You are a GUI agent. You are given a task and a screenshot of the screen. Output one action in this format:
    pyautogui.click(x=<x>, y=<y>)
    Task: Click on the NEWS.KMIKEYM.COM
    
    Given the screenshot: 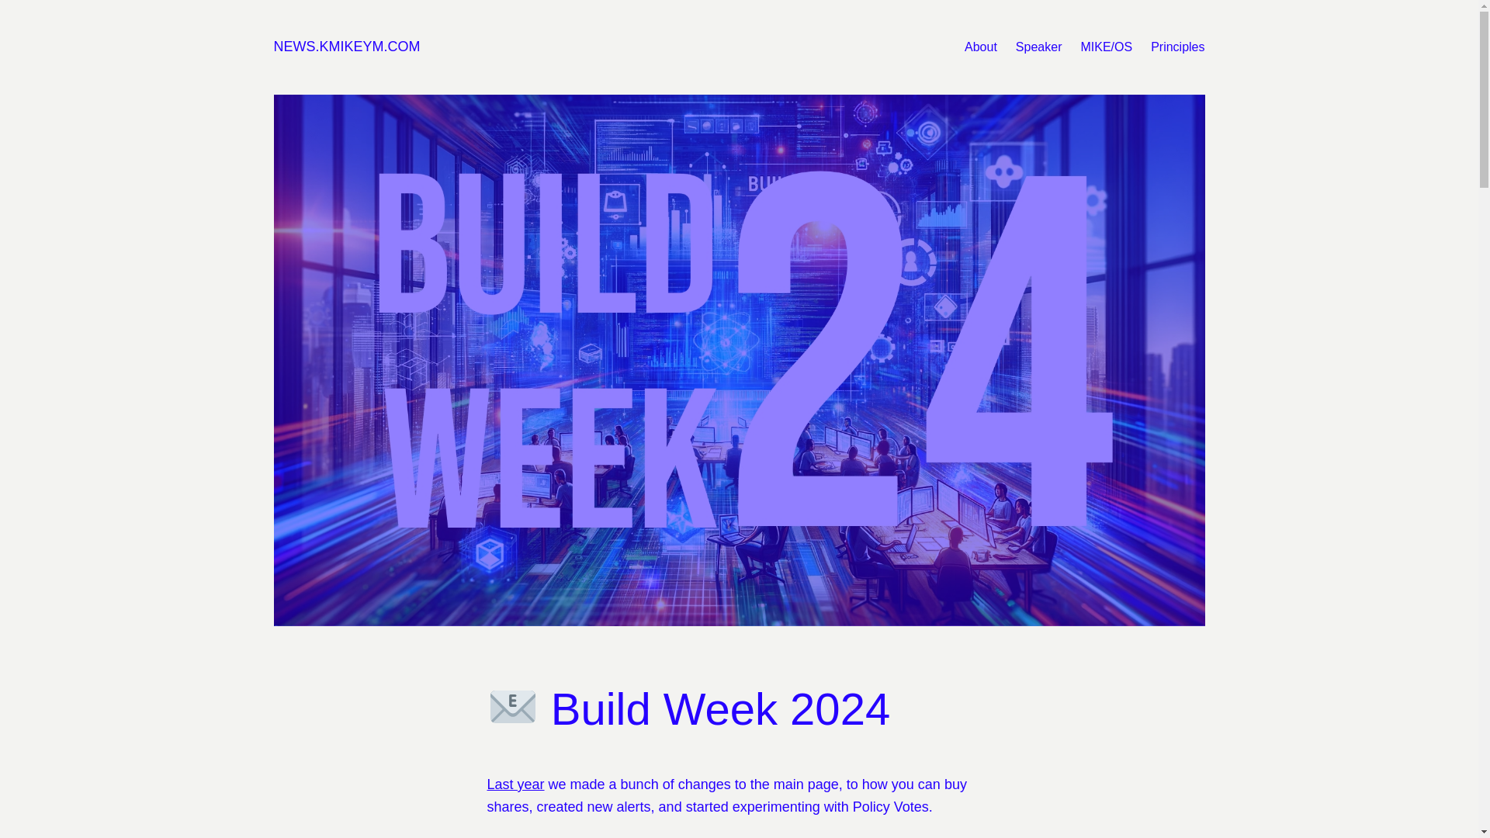 What is the action you would take?
    pyautogui.click(x=346, y=47)
    